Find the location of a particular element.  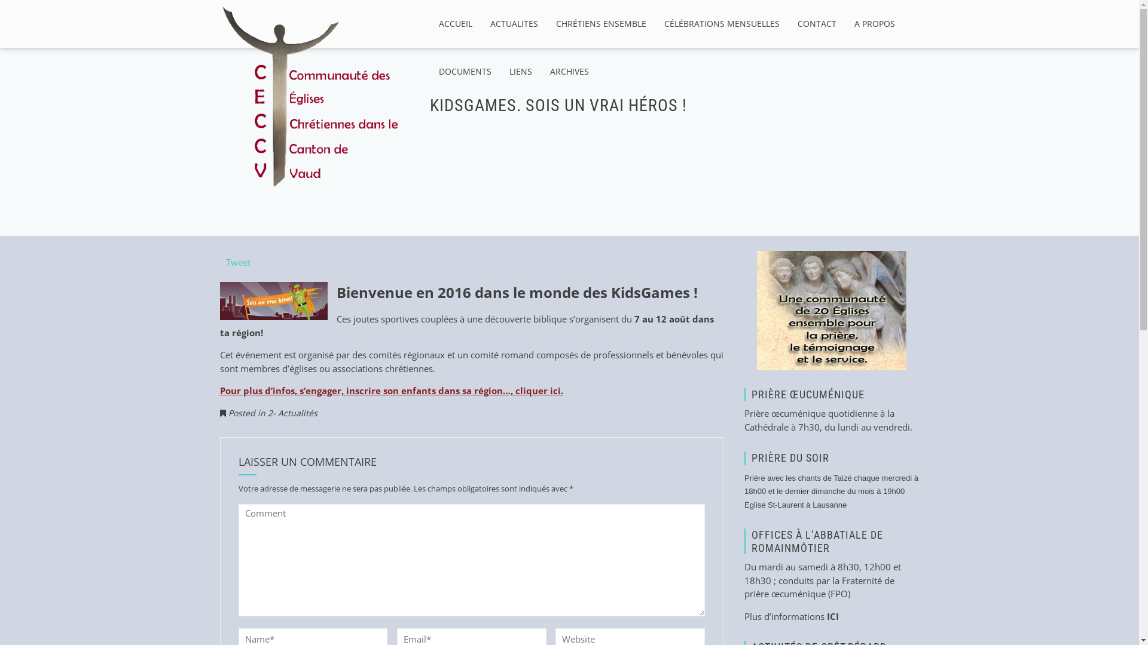

ICI is located at coordinates (833, 616).